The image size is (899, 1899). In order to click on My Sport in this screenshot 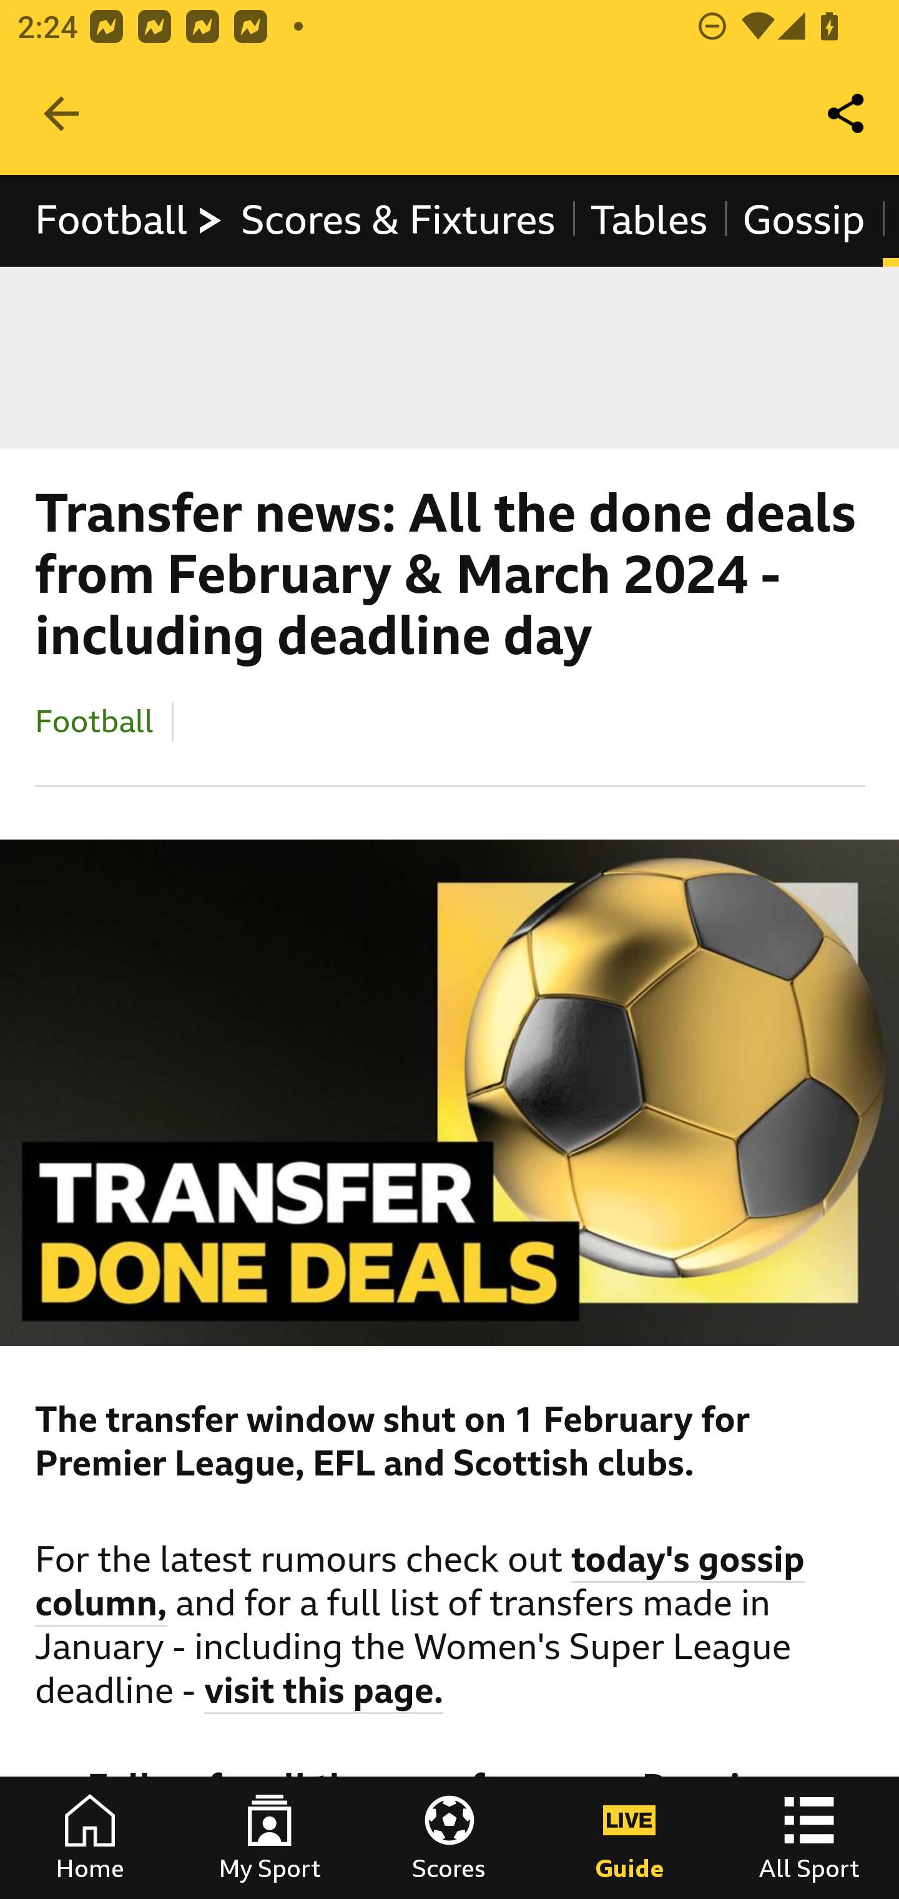, I will do `click(270, 1838)`.